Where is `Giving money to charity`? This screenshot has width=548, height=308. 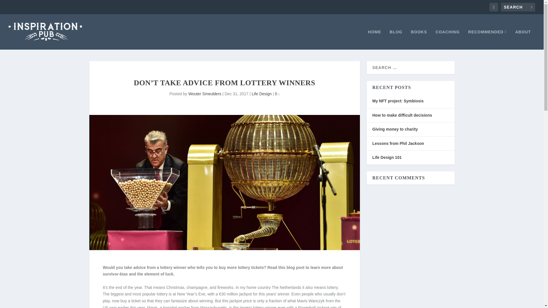
Giving money to charity is located at coordinates (395, 129).